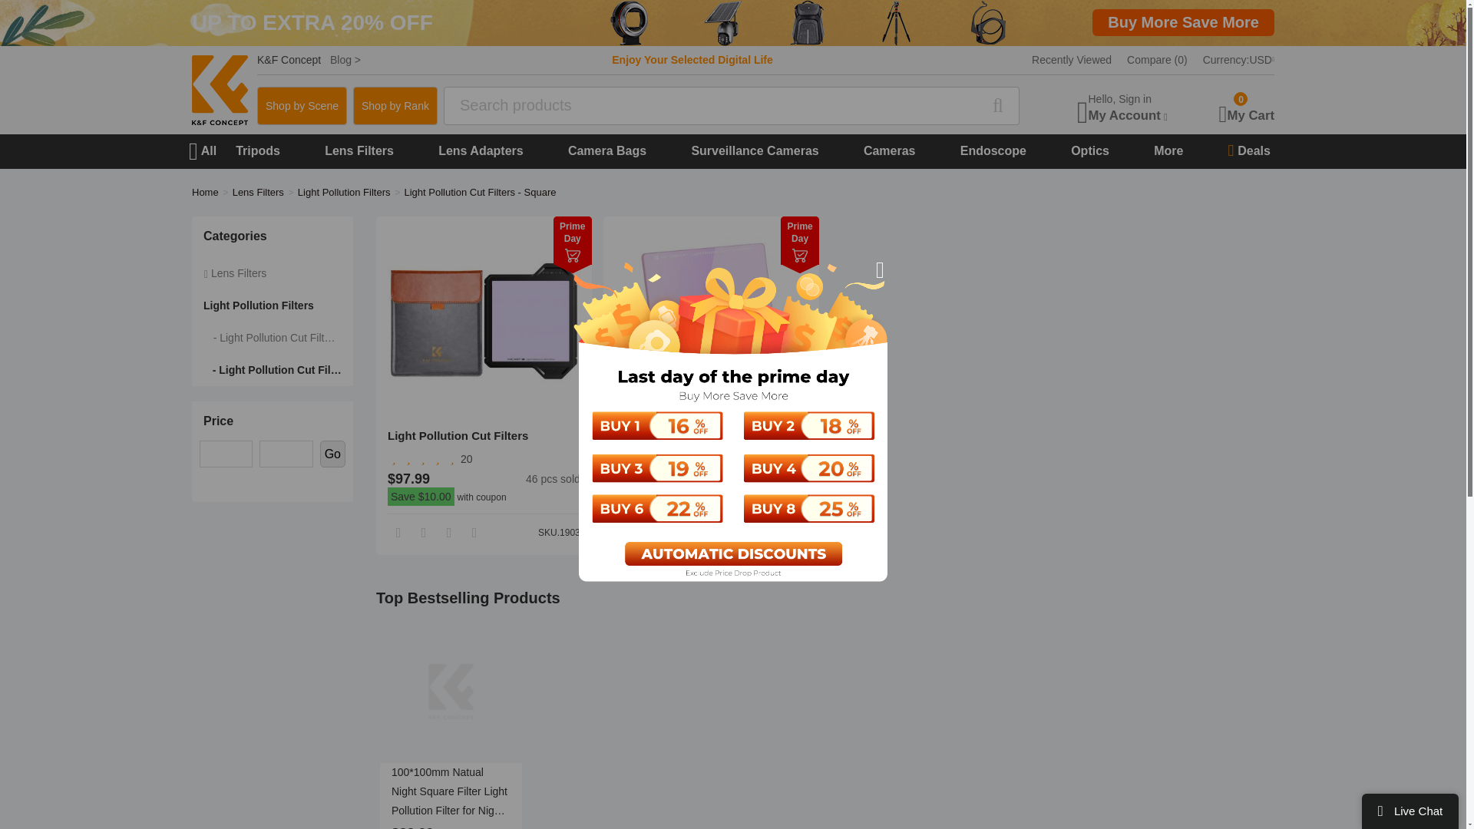 The image size is (1474, 829). What do you see at coordinates (1129, 108) in the screenshot?
I see `Shop by Rank` at bounding box center [1129, 108].